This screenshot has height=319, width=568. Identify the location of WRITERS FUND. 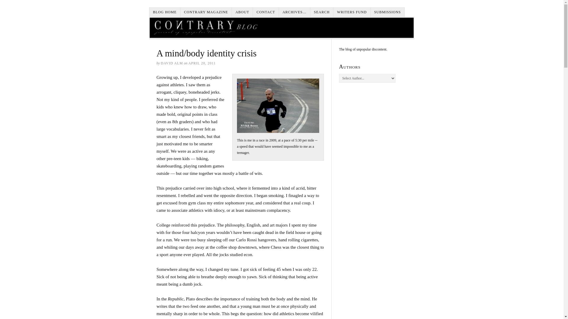
(352, 12).